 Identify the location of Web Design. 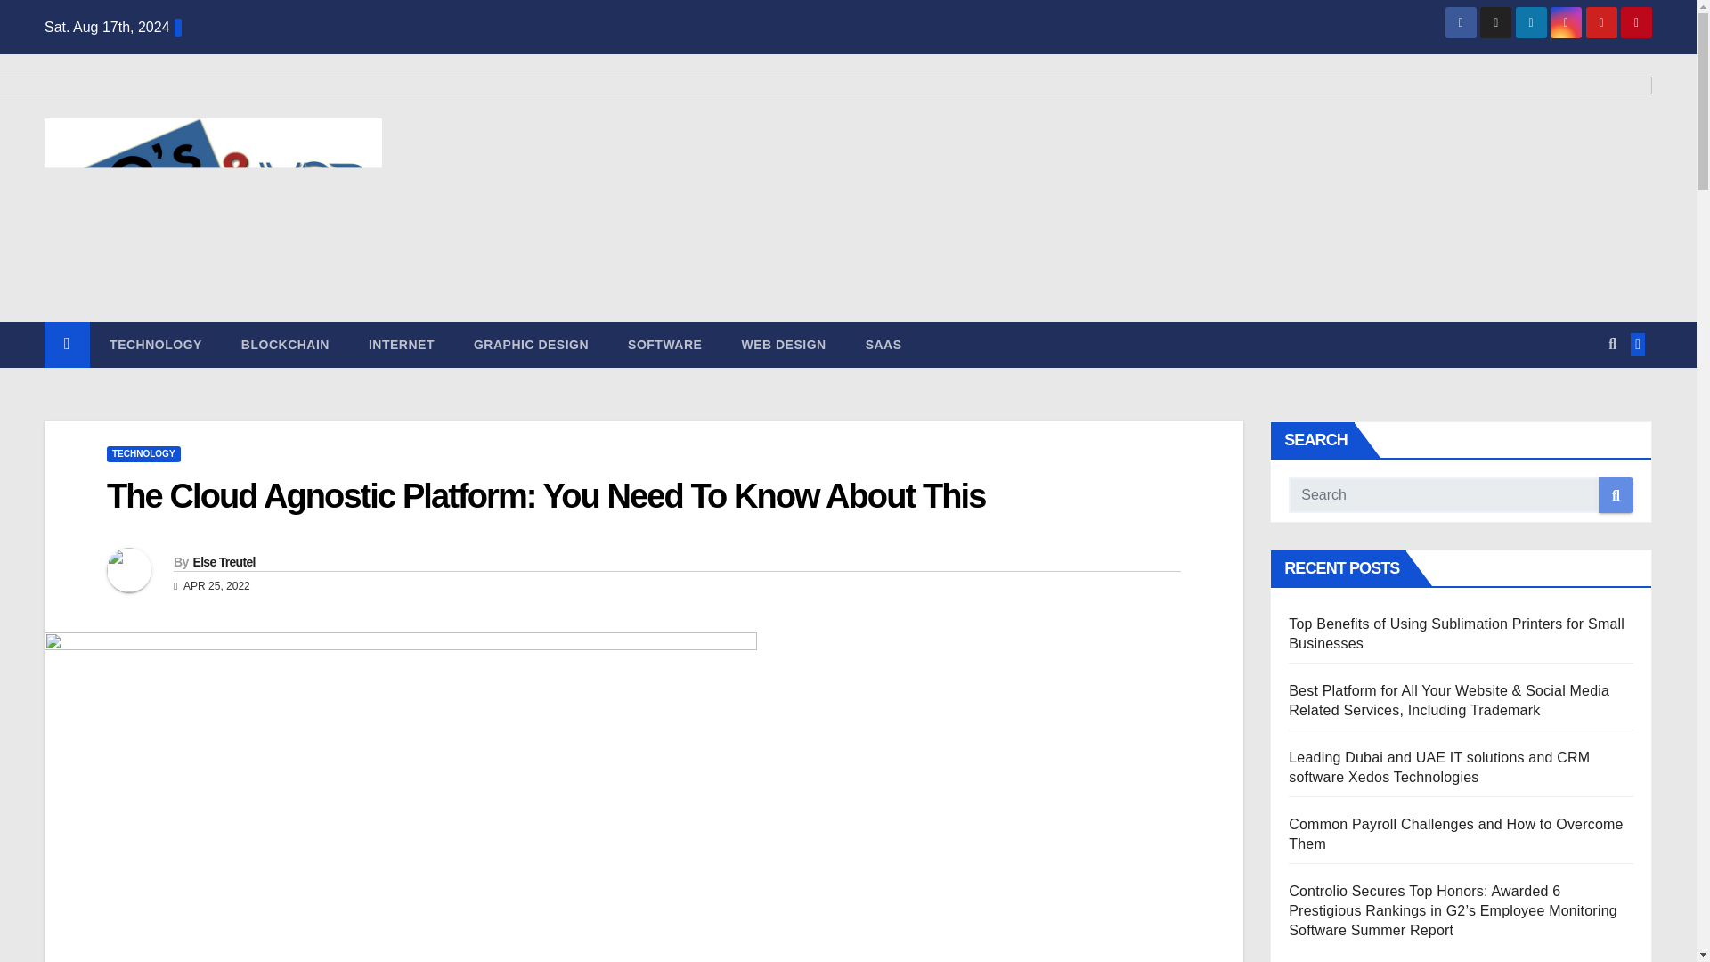
(783, 344).